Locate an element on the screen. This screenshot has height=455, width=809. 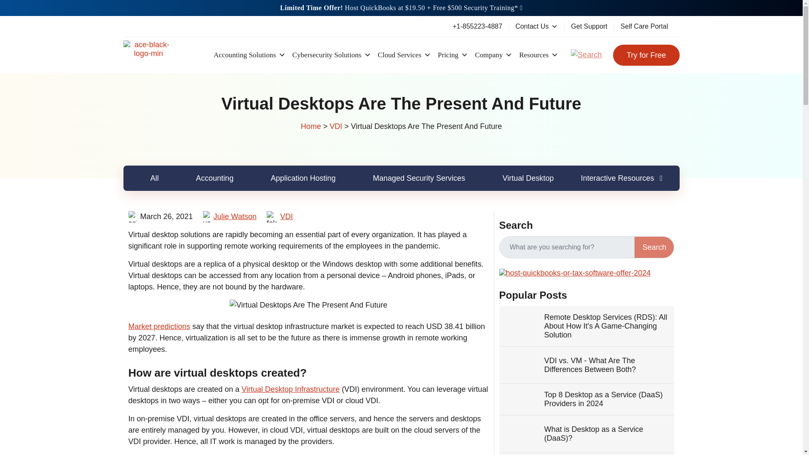
Self Care Portal is located at coordinates (644, 26).